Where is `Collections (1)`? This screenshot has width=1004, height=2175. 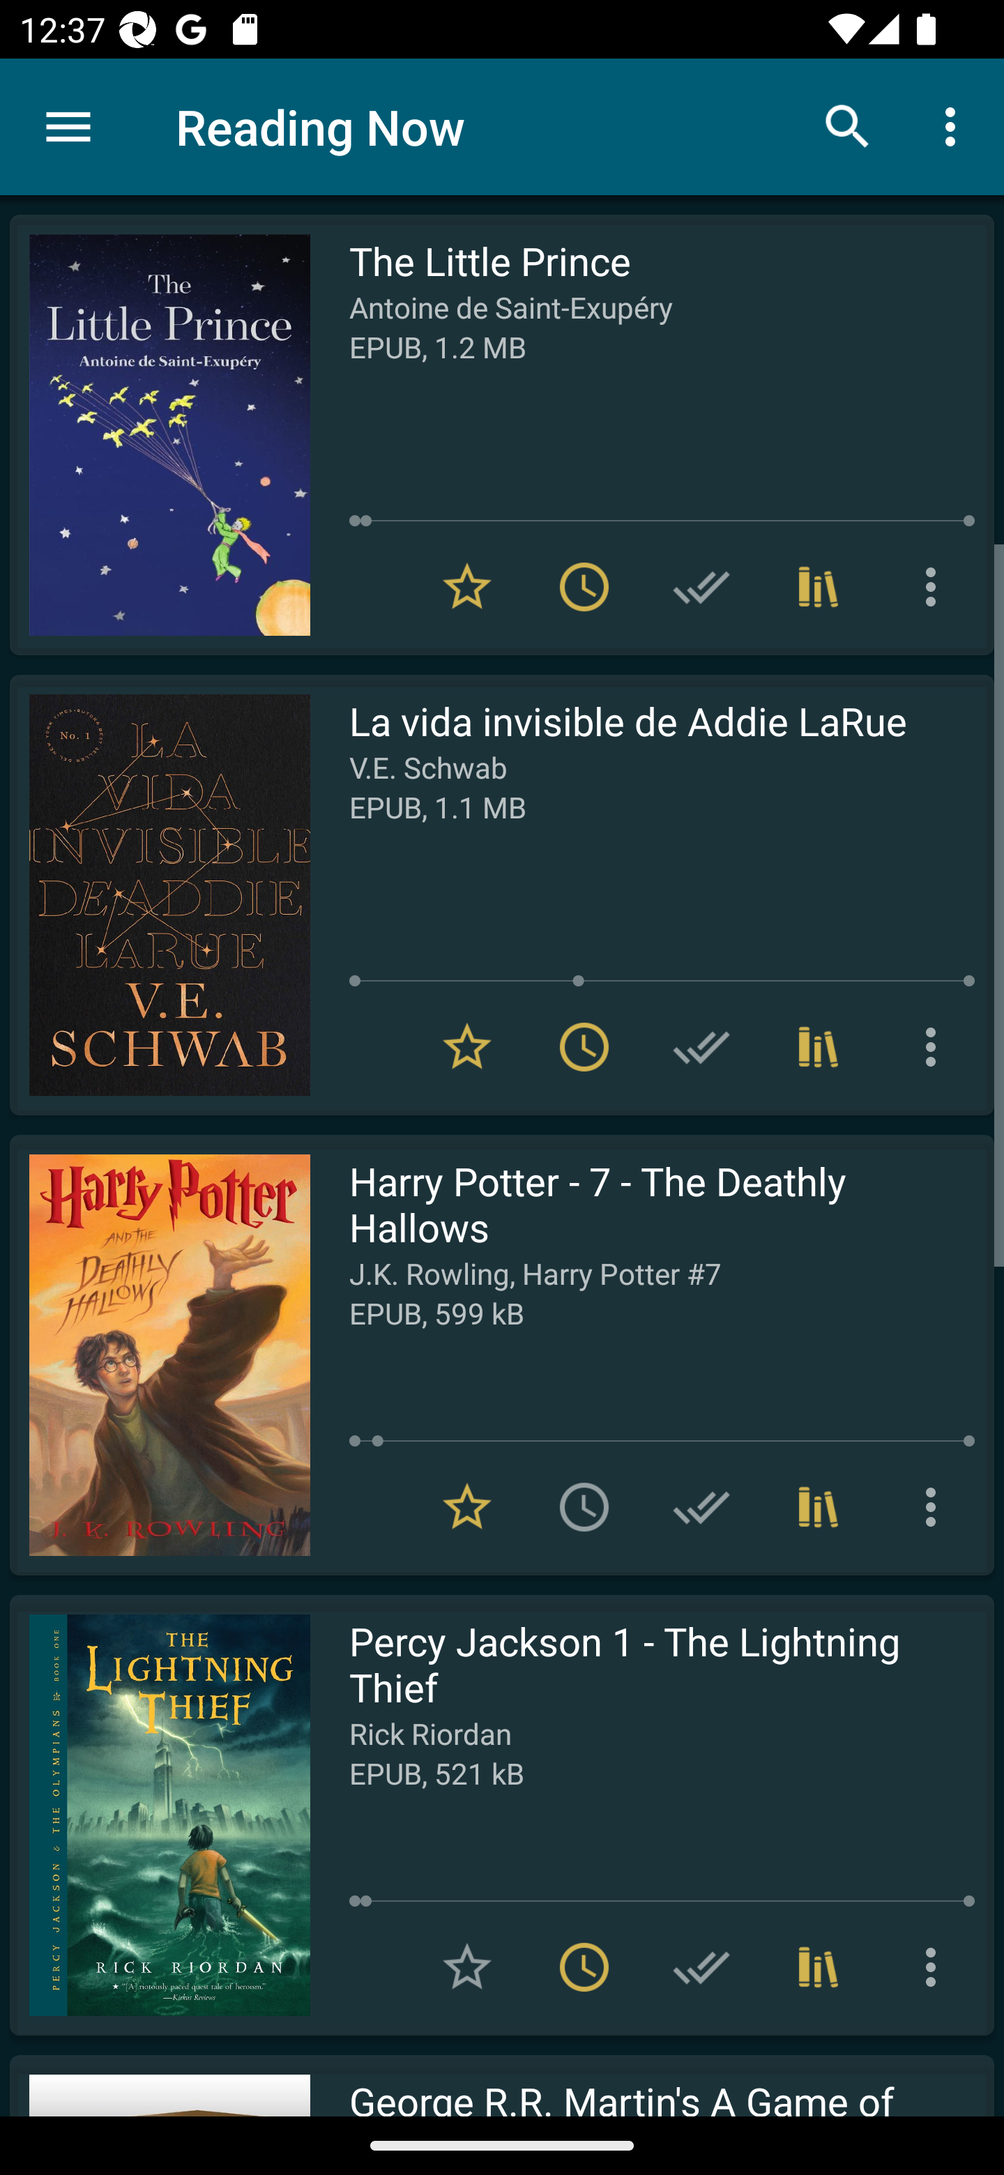
Collections (1) is located at coordinates (819, 1046).